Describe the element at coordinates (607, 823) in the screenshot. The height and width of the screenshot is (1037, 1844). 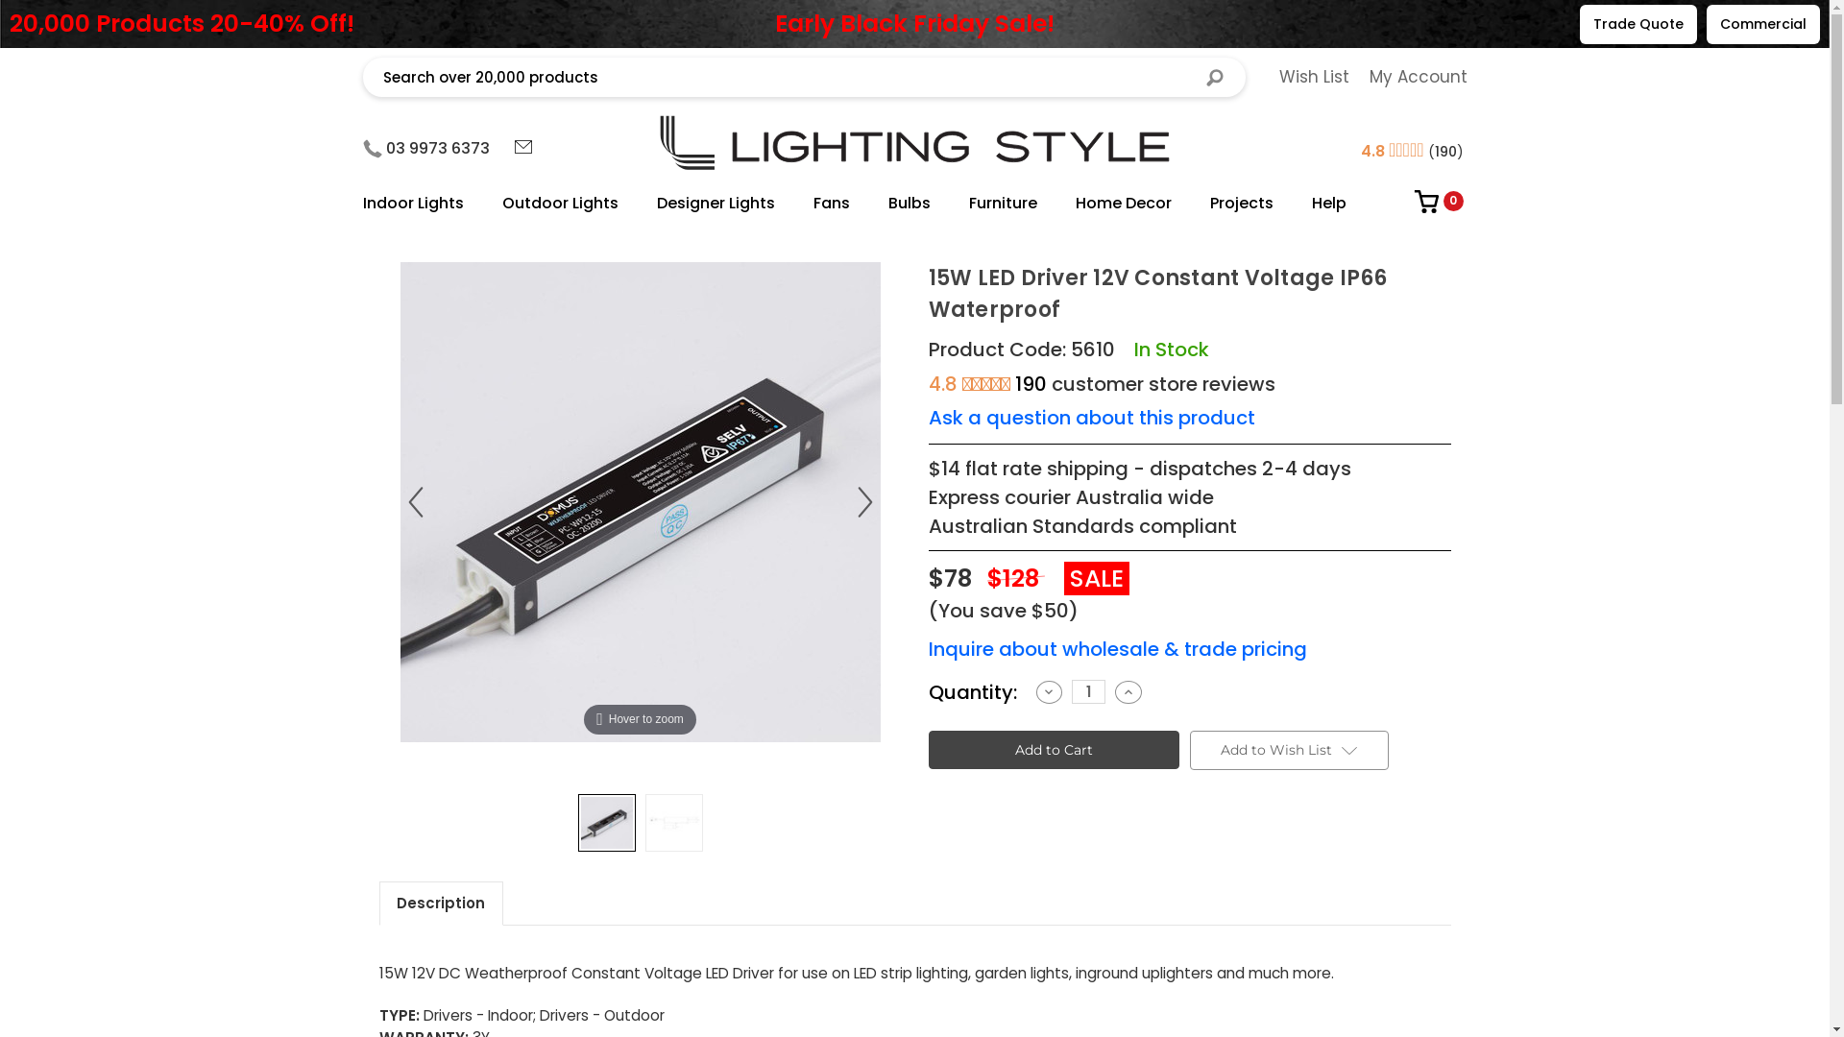
I see `WP12/15 Constant Voltage 12V 15W LED Weatherproof Driver` at that location.